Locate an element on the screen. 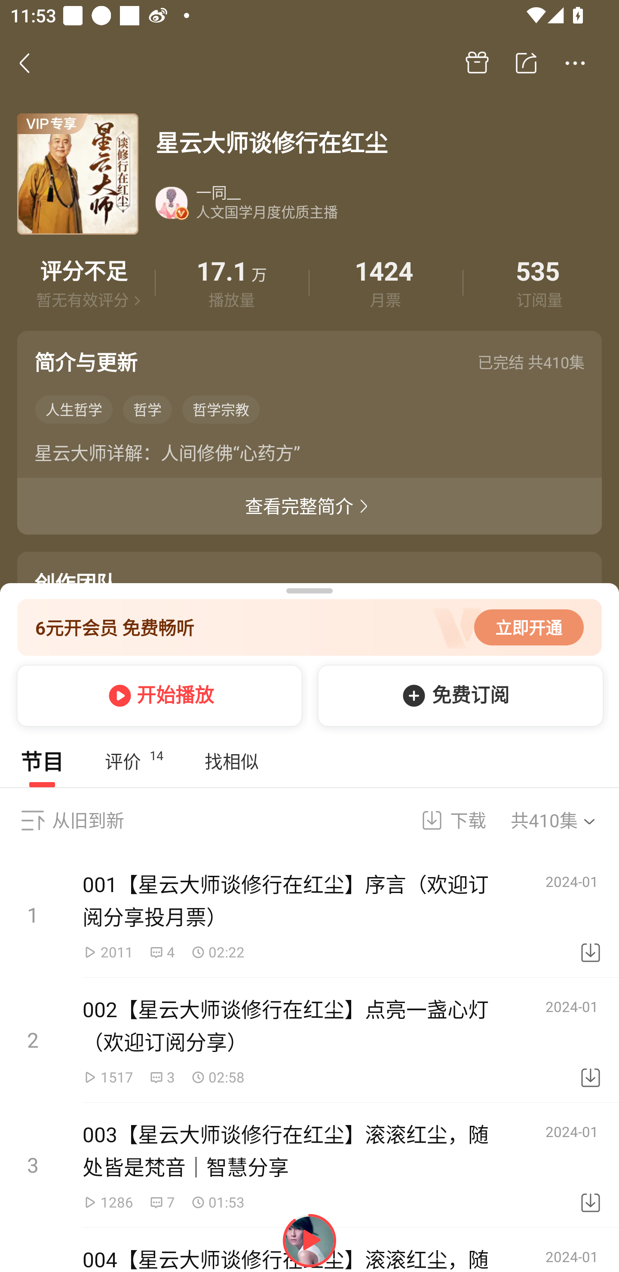 Image resolution: width=619 pixels, height=1272 pixels. 下载 is located at coordinates (591, 1165).